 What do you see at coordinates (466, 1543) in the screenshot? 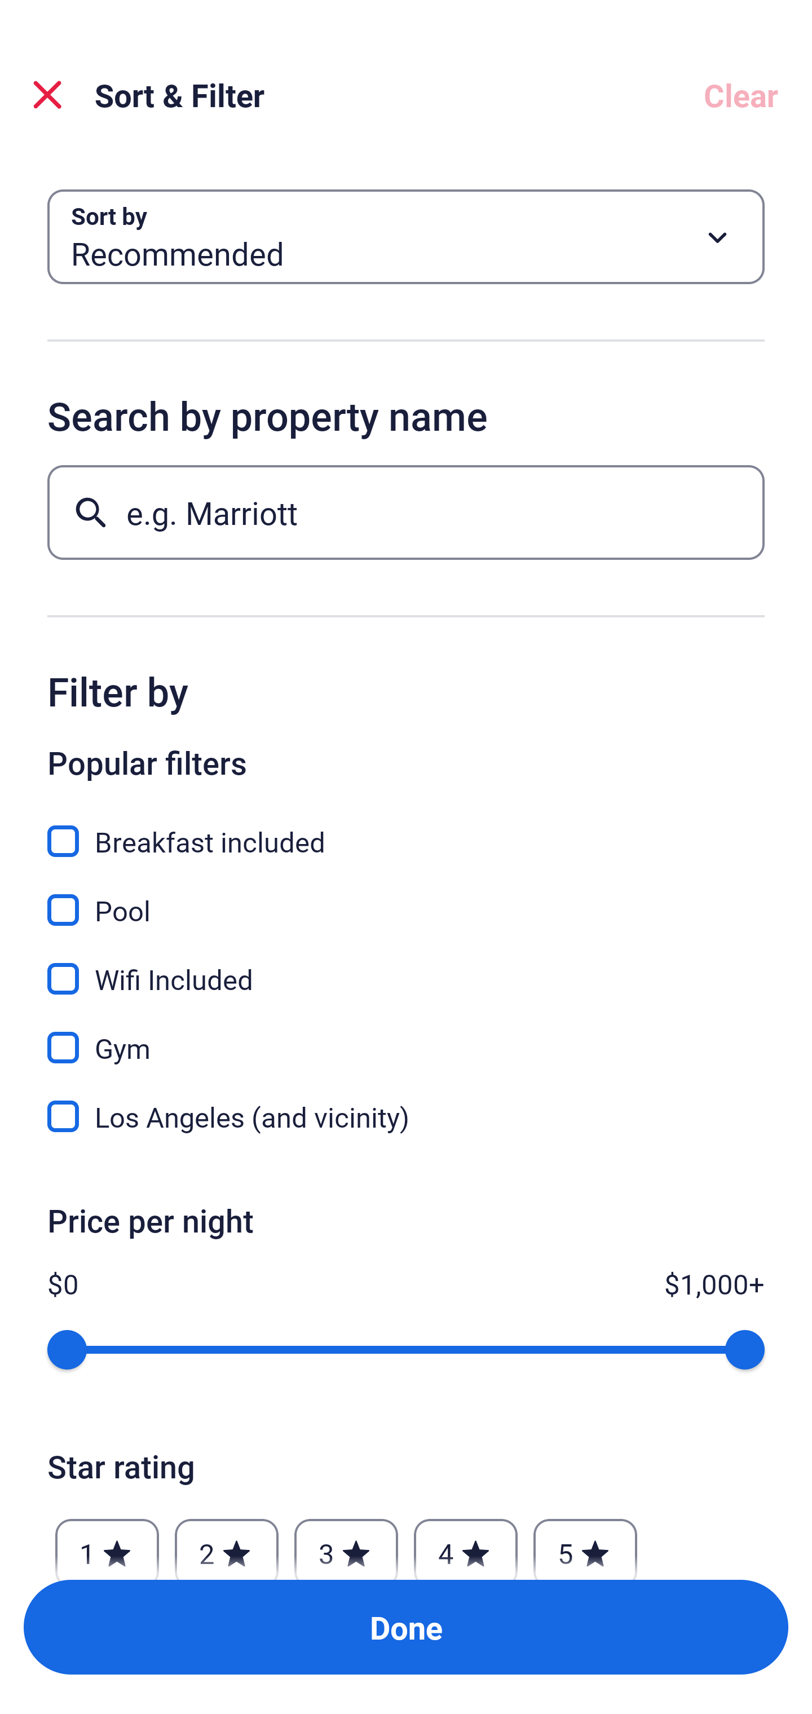
I see `4` at bounding box center [466, 1543].